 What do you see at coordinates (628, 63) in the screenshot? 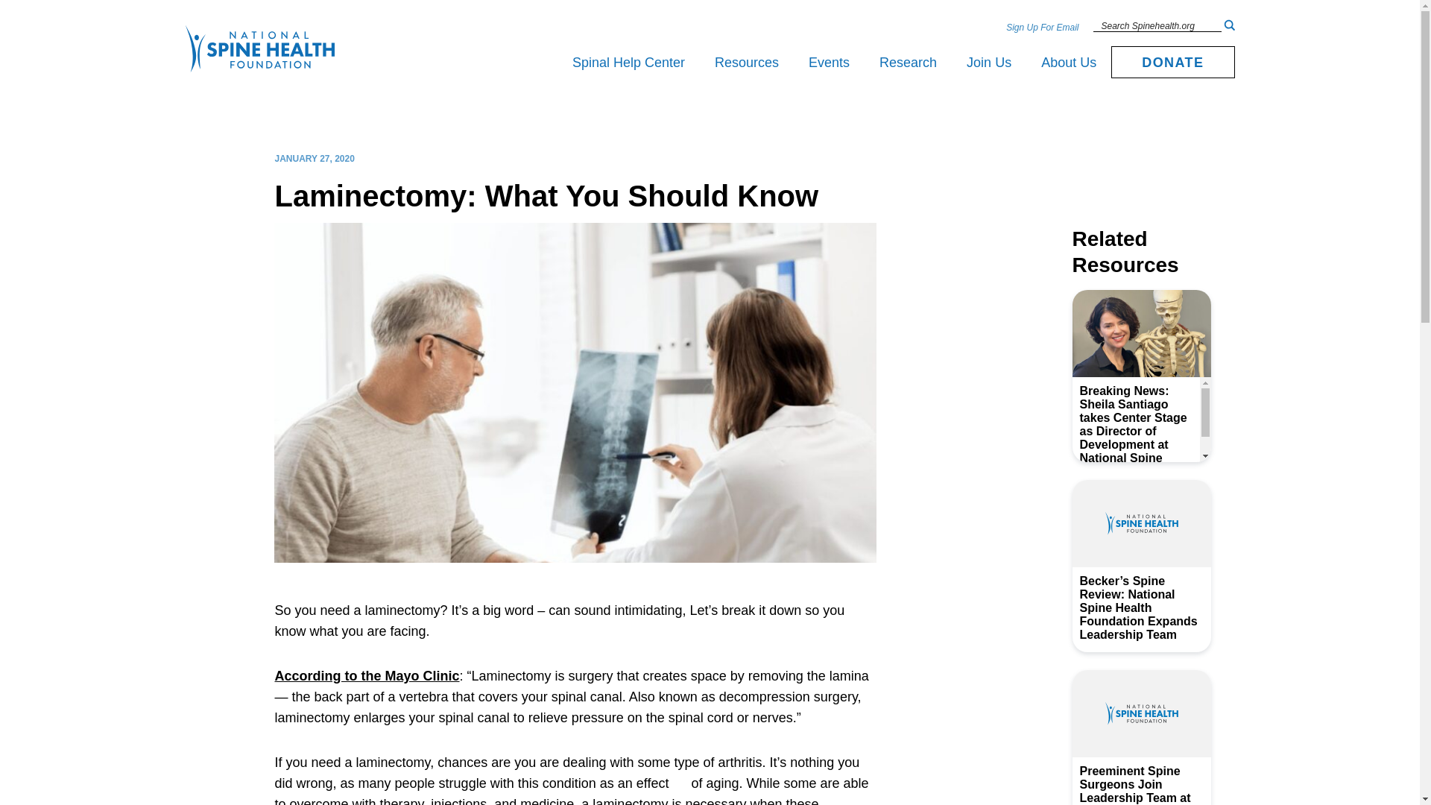
I see `Spinal Help Center` at bounding box center [628, 63].